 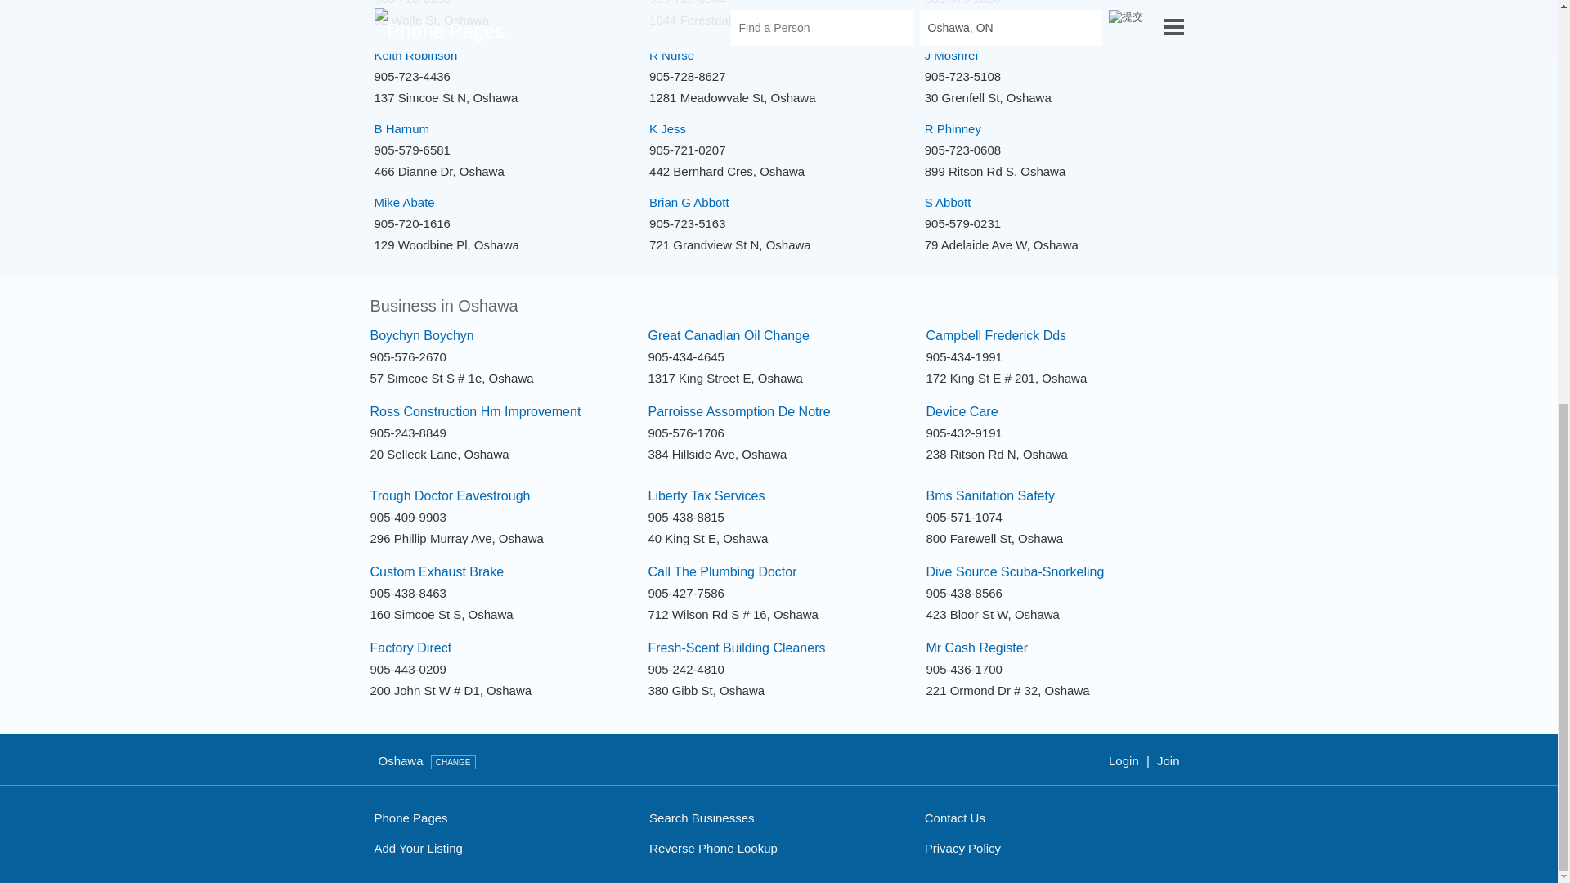 I want to click on Boychyn Boychyn, so click(x=421, y=335).